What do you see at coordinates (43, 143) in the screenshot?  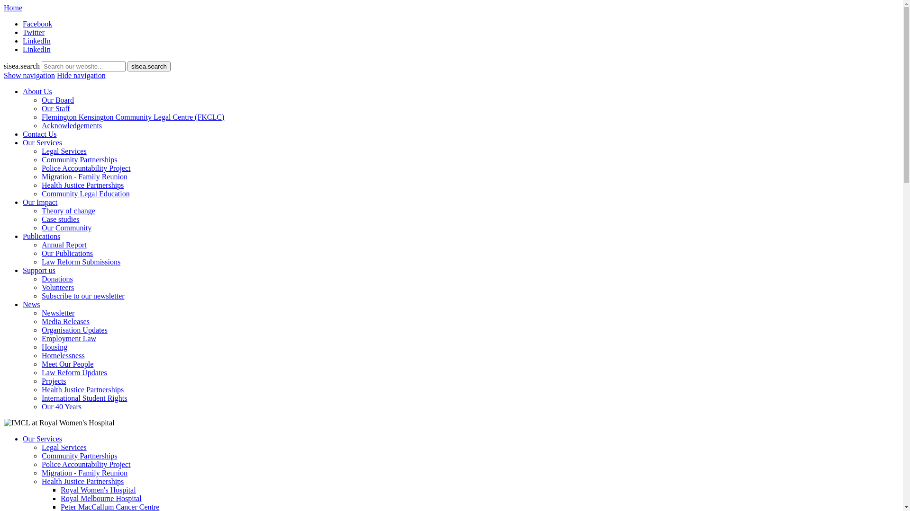 I see `Our Services` at bounding box center [43, 143].